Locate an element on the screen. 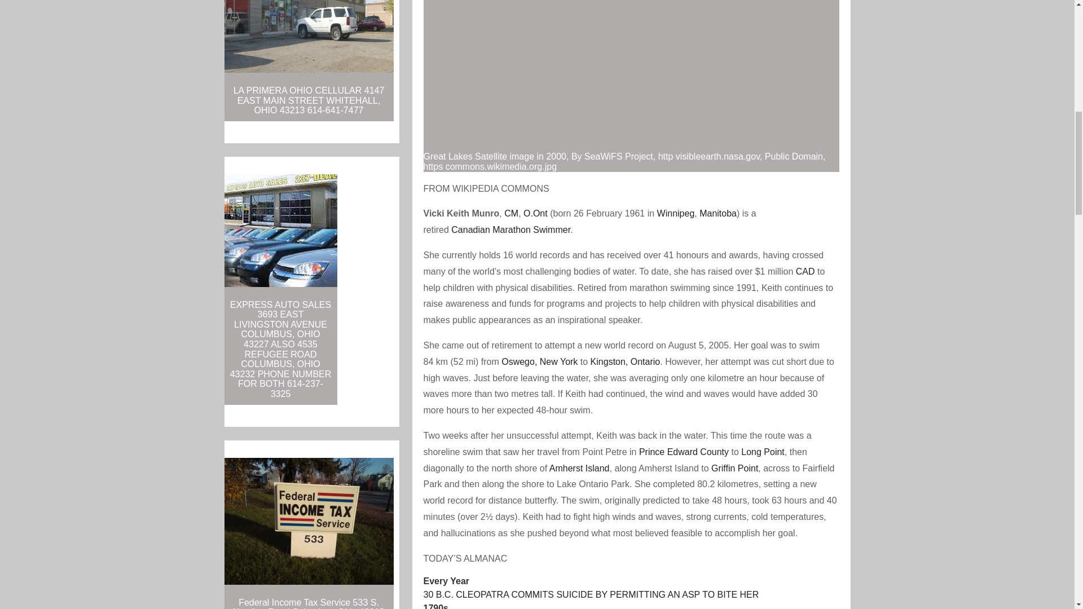  Prince Edward County is located at coordinates (684, 452).